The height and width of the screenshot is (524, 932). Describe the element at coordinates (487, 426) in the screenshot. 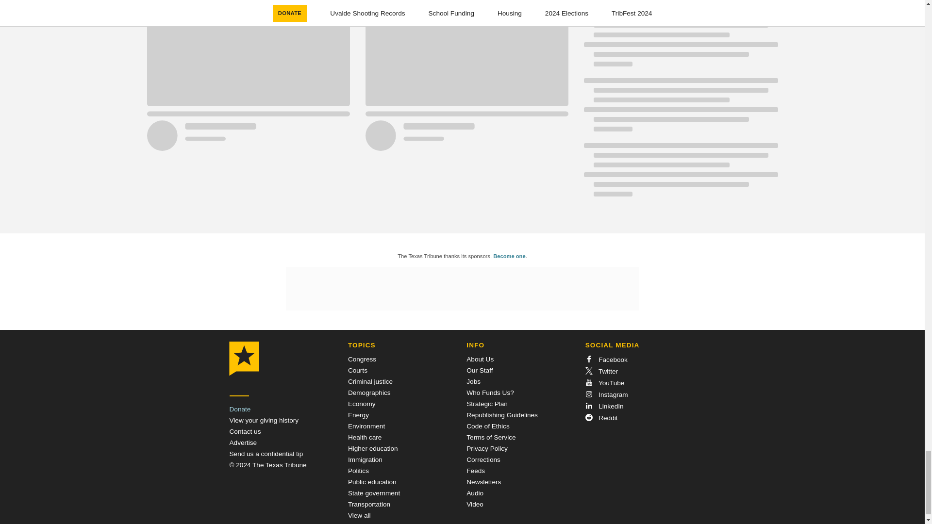

I see `Code of Ethics` at that location.